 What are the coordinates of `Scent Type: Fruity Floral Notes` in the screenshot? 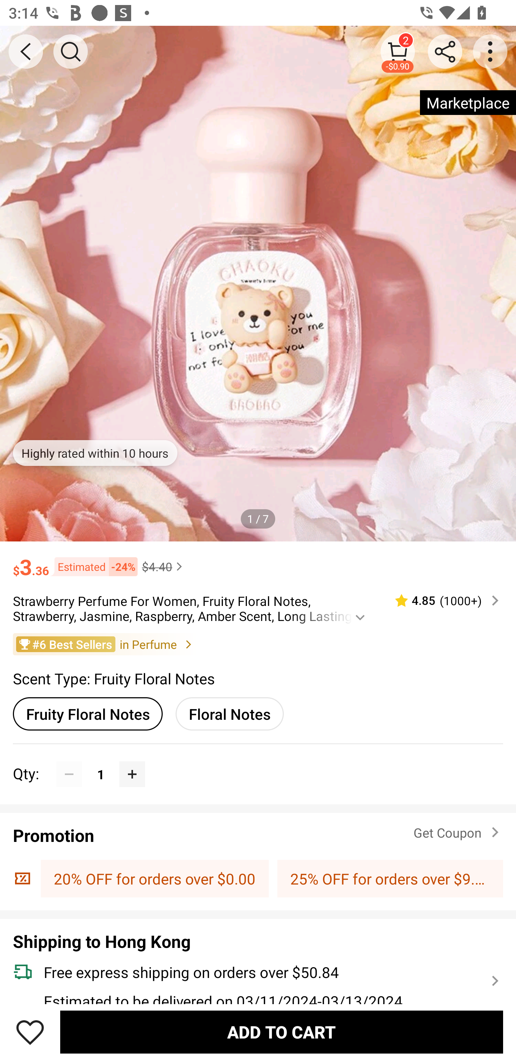 It's located at (114, 678).